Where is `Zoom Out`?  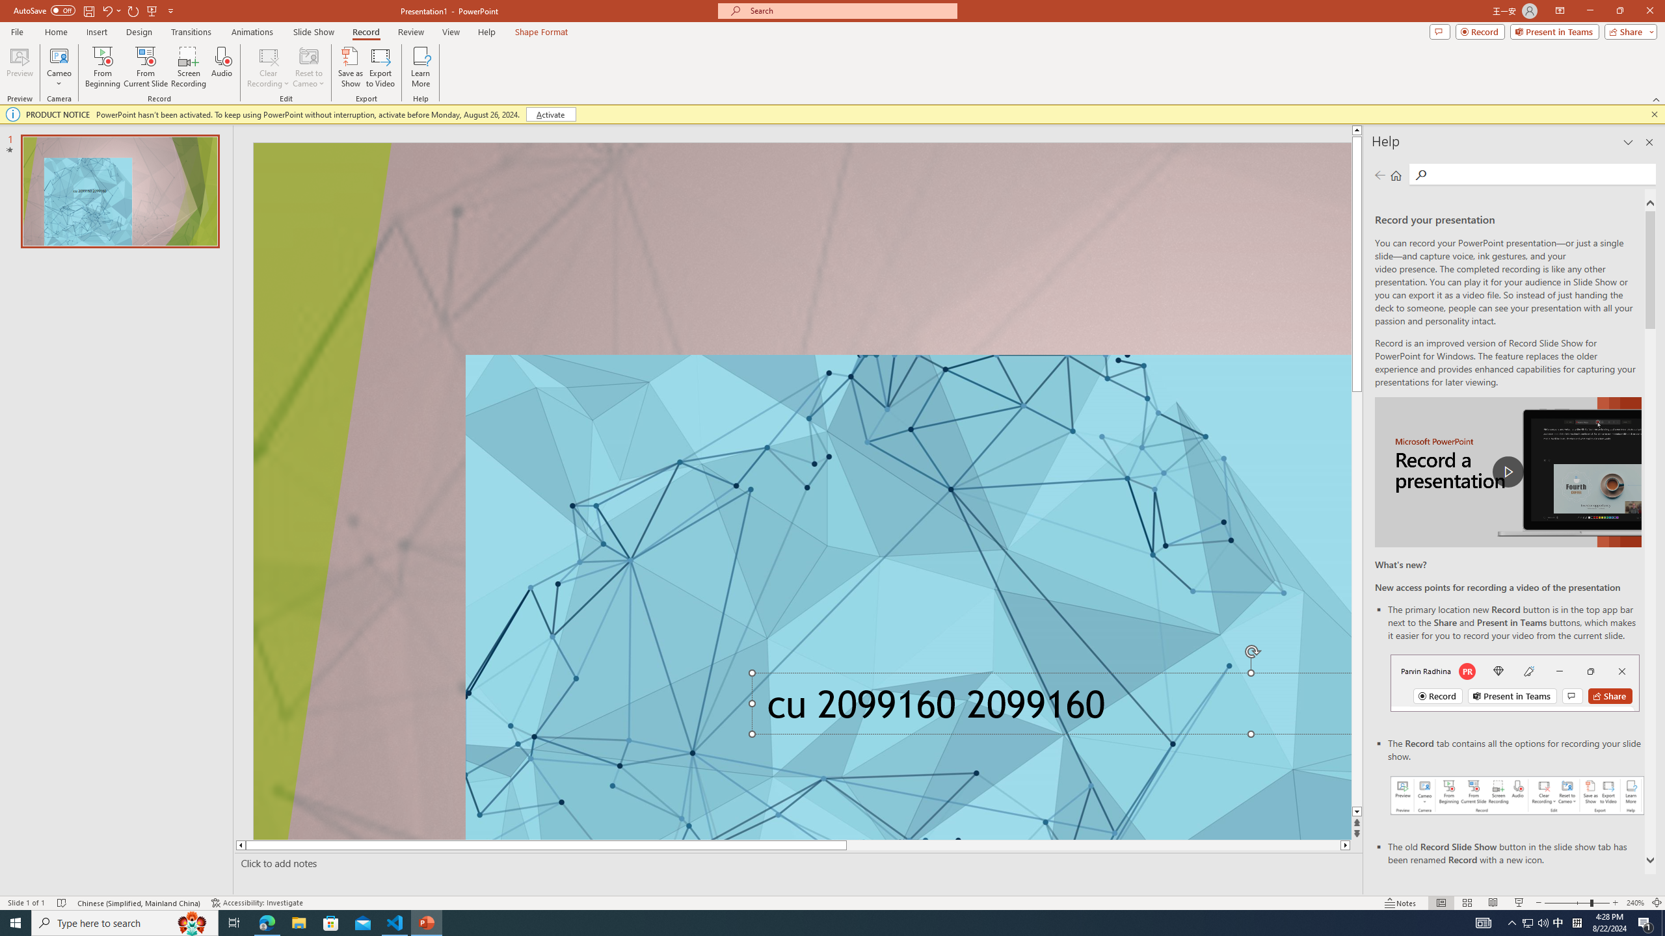 Zoom Out is located at coordinates (1567, 903).